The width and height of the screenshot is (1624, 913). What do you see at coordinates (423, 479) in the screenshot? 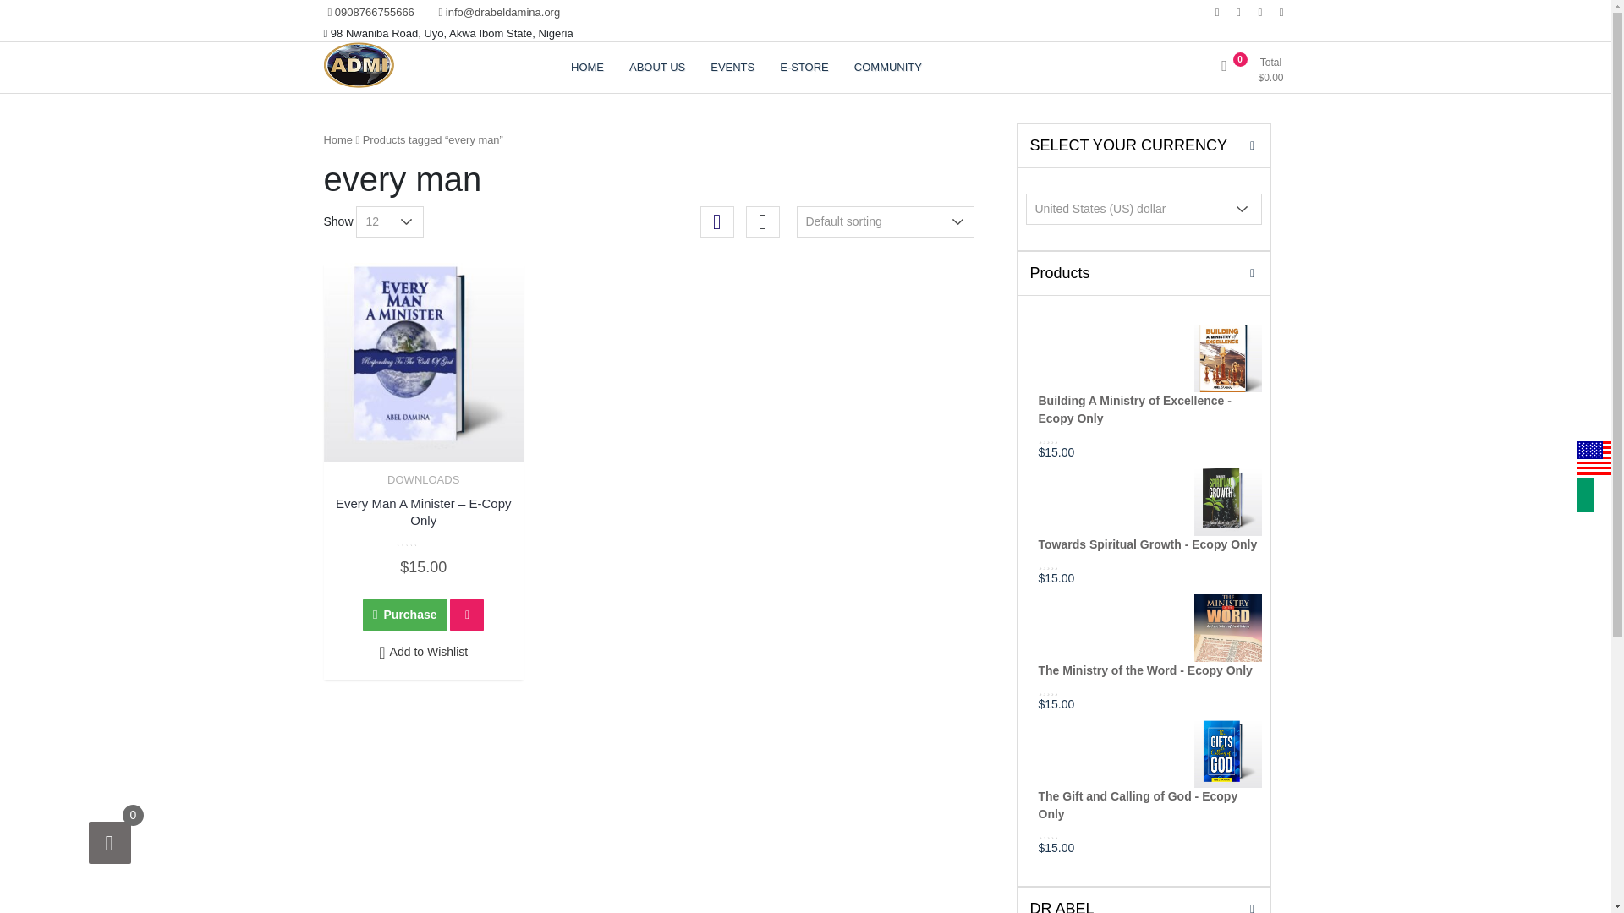
I see `DOWNLOADS` at bounding box center [423, 479].